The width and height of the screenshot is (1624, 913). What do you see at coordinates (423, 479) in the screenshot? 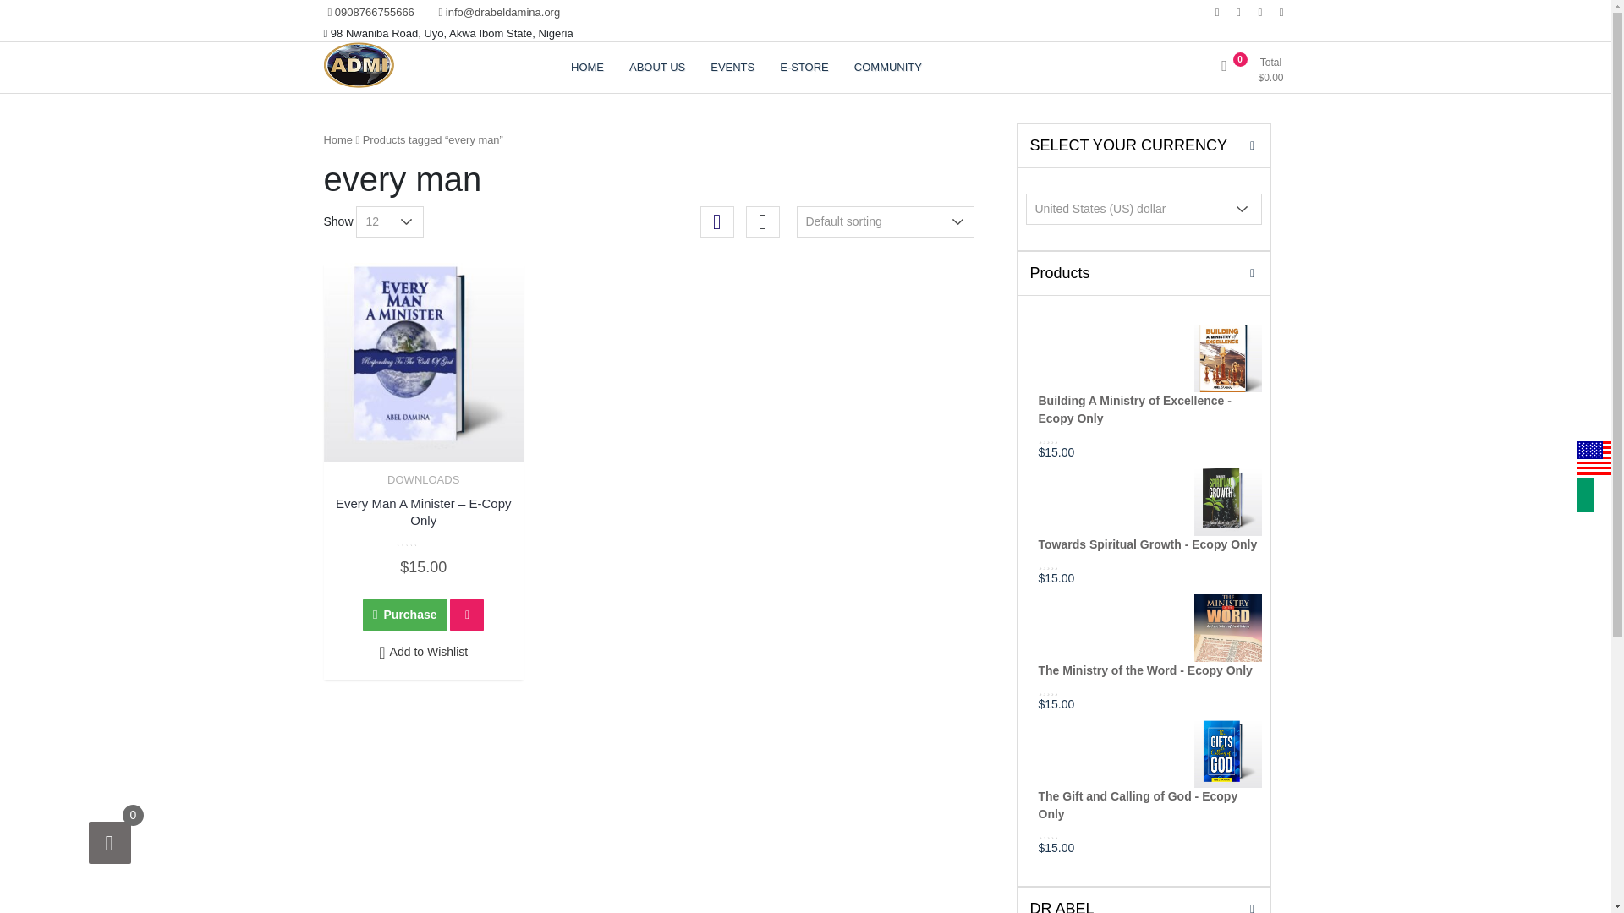
I see `DOWNLOADS` at bounding box center [423, 479].